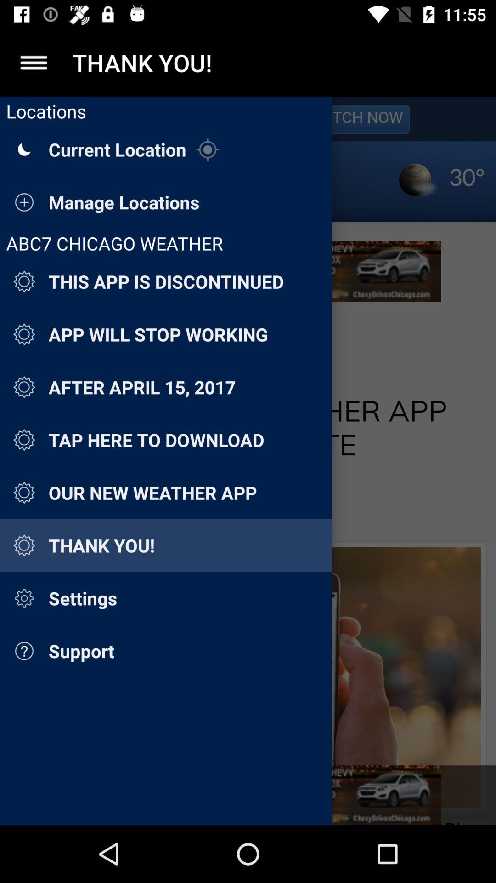 Image resolution: width=496 pixels, height=883 pixels. I want to click on go to home button, so click(34, 63).